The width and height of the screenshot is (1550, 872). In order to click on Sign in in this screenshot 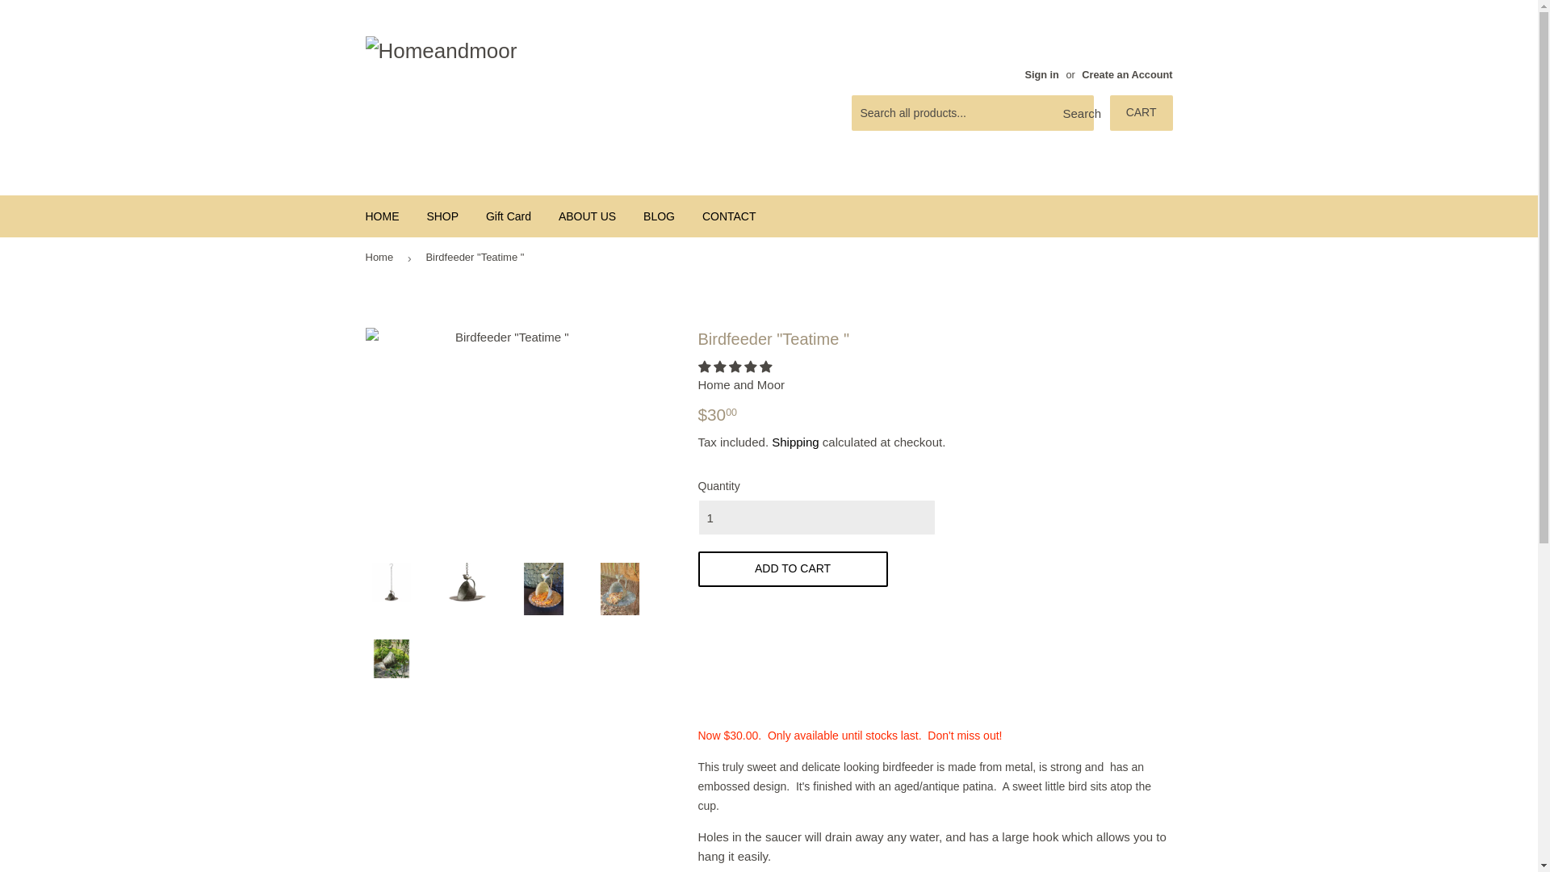, I will do `click(1041, 74)`.